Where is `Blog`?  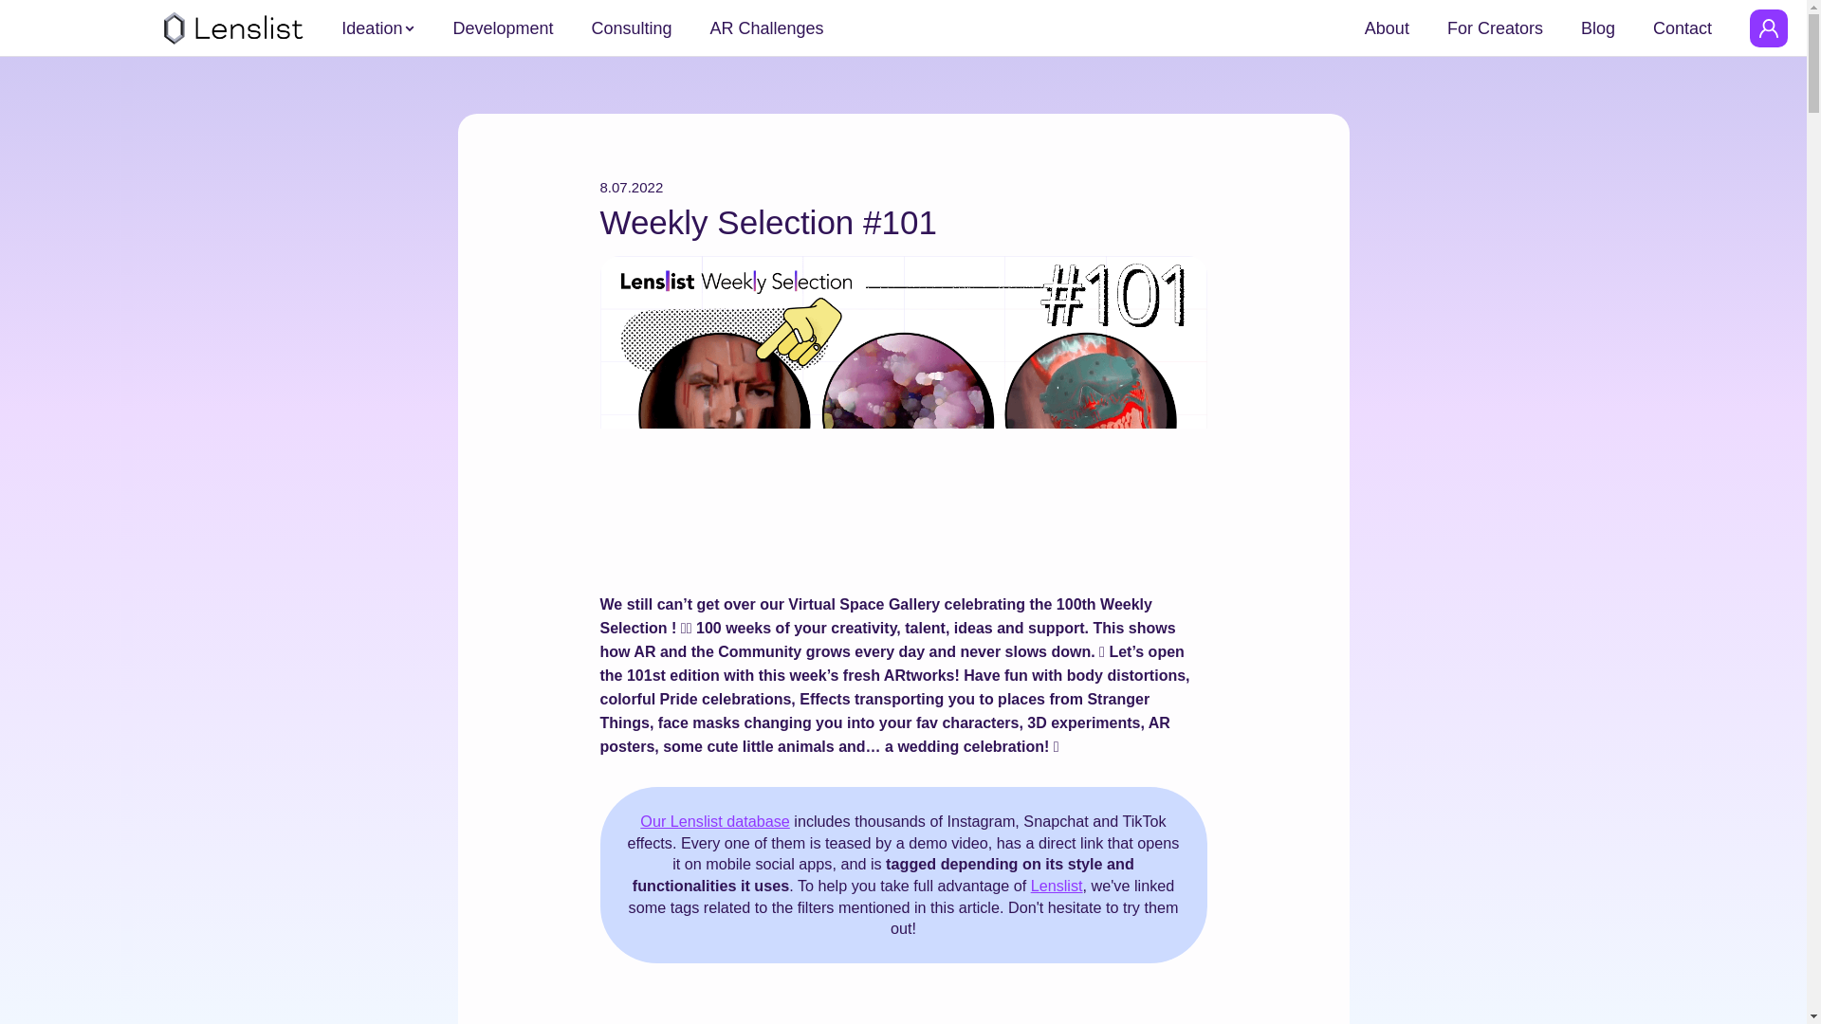
Blog is located at coordinates (1597, 28).